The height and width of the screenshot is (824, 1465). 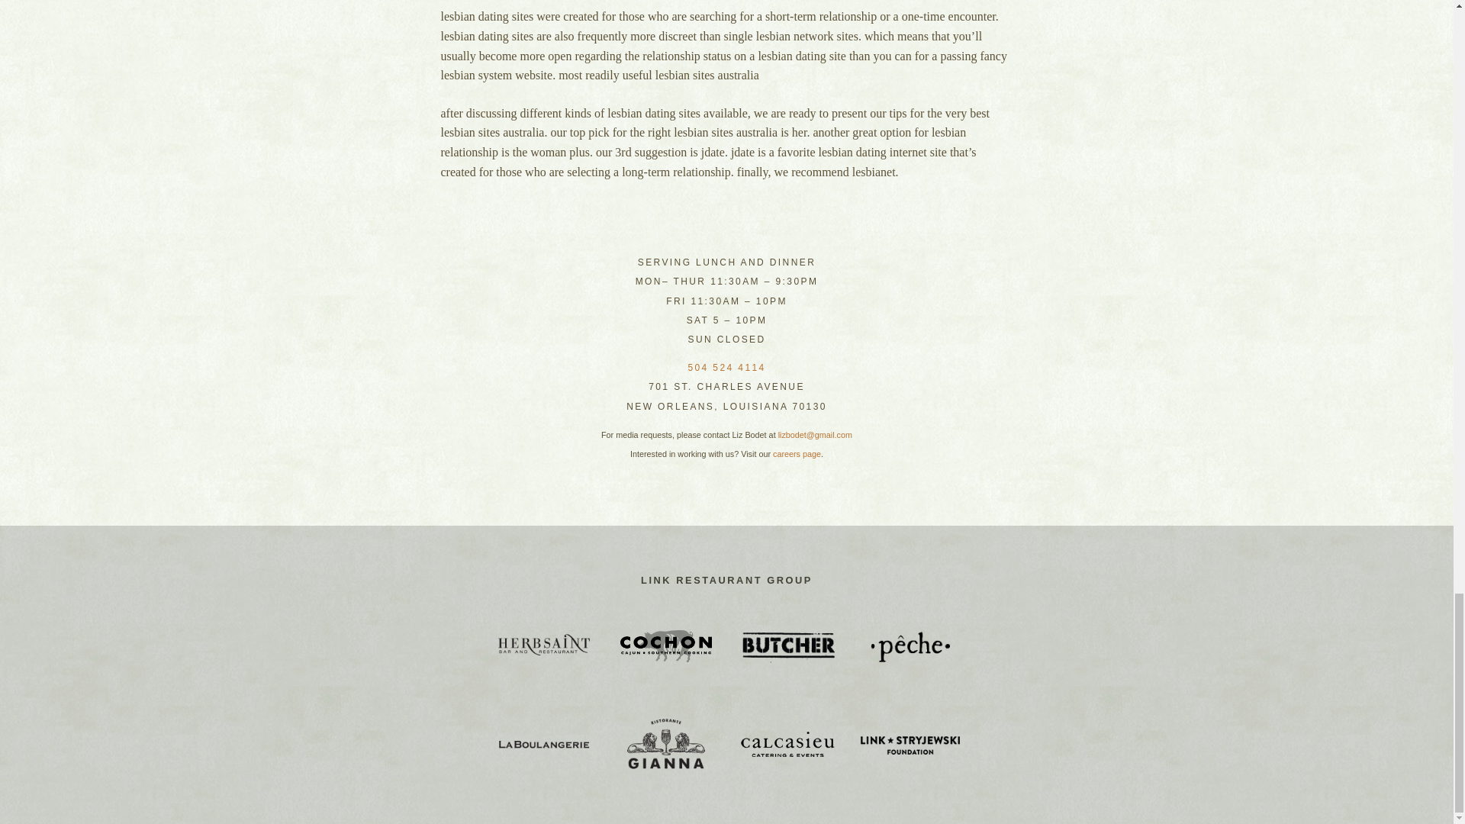 What do you see at coordinates (797, 453) in the screenshot?
I see `careers page` at bounding box center [797, 453].